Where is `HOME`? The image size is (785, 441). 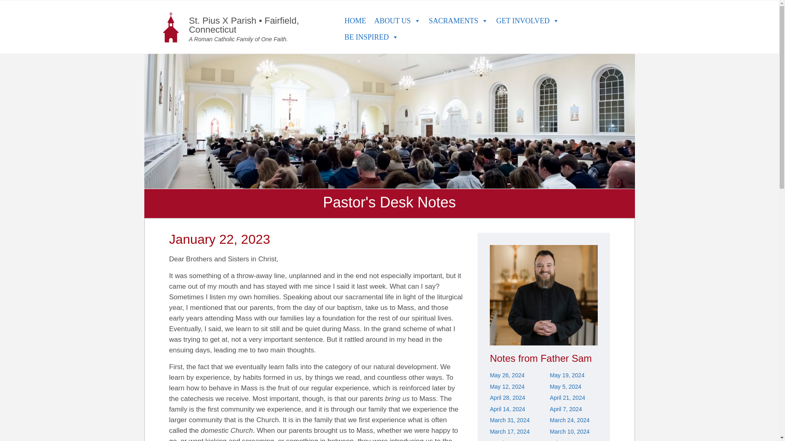 HOME is located at coordinates (355, 21).